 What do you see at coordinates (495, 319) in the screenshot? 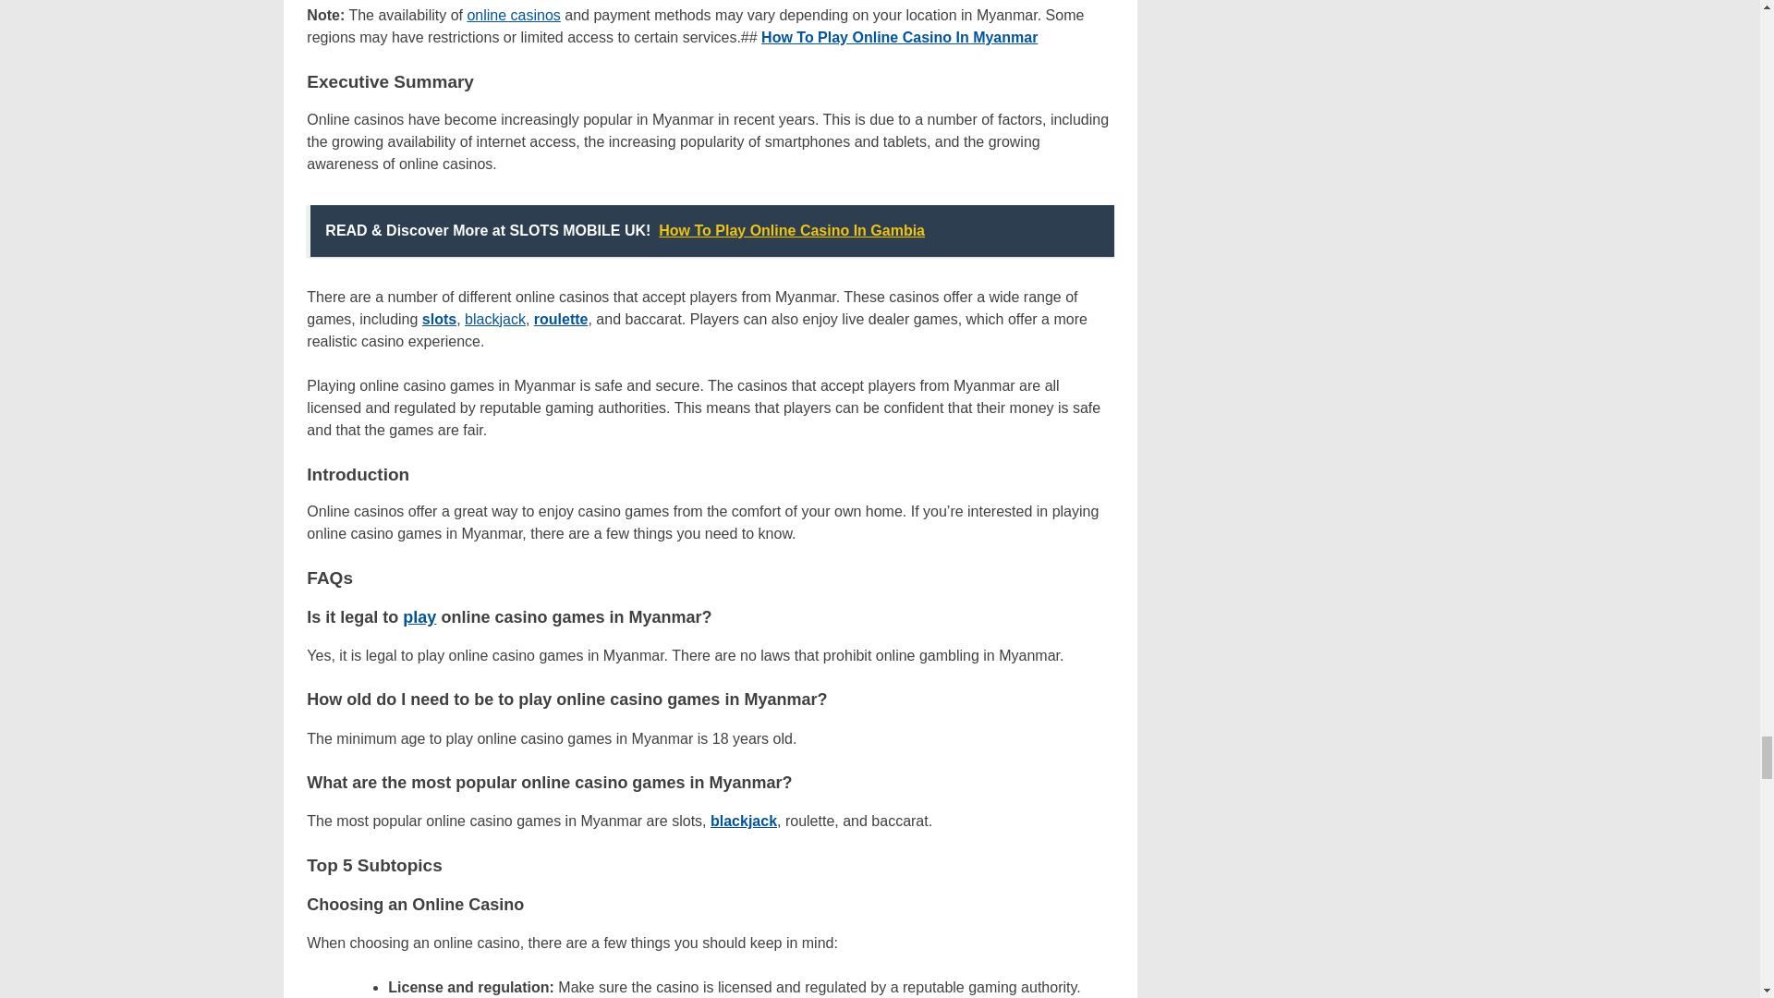
I see `blackjack` at bounding box center [495, 319].